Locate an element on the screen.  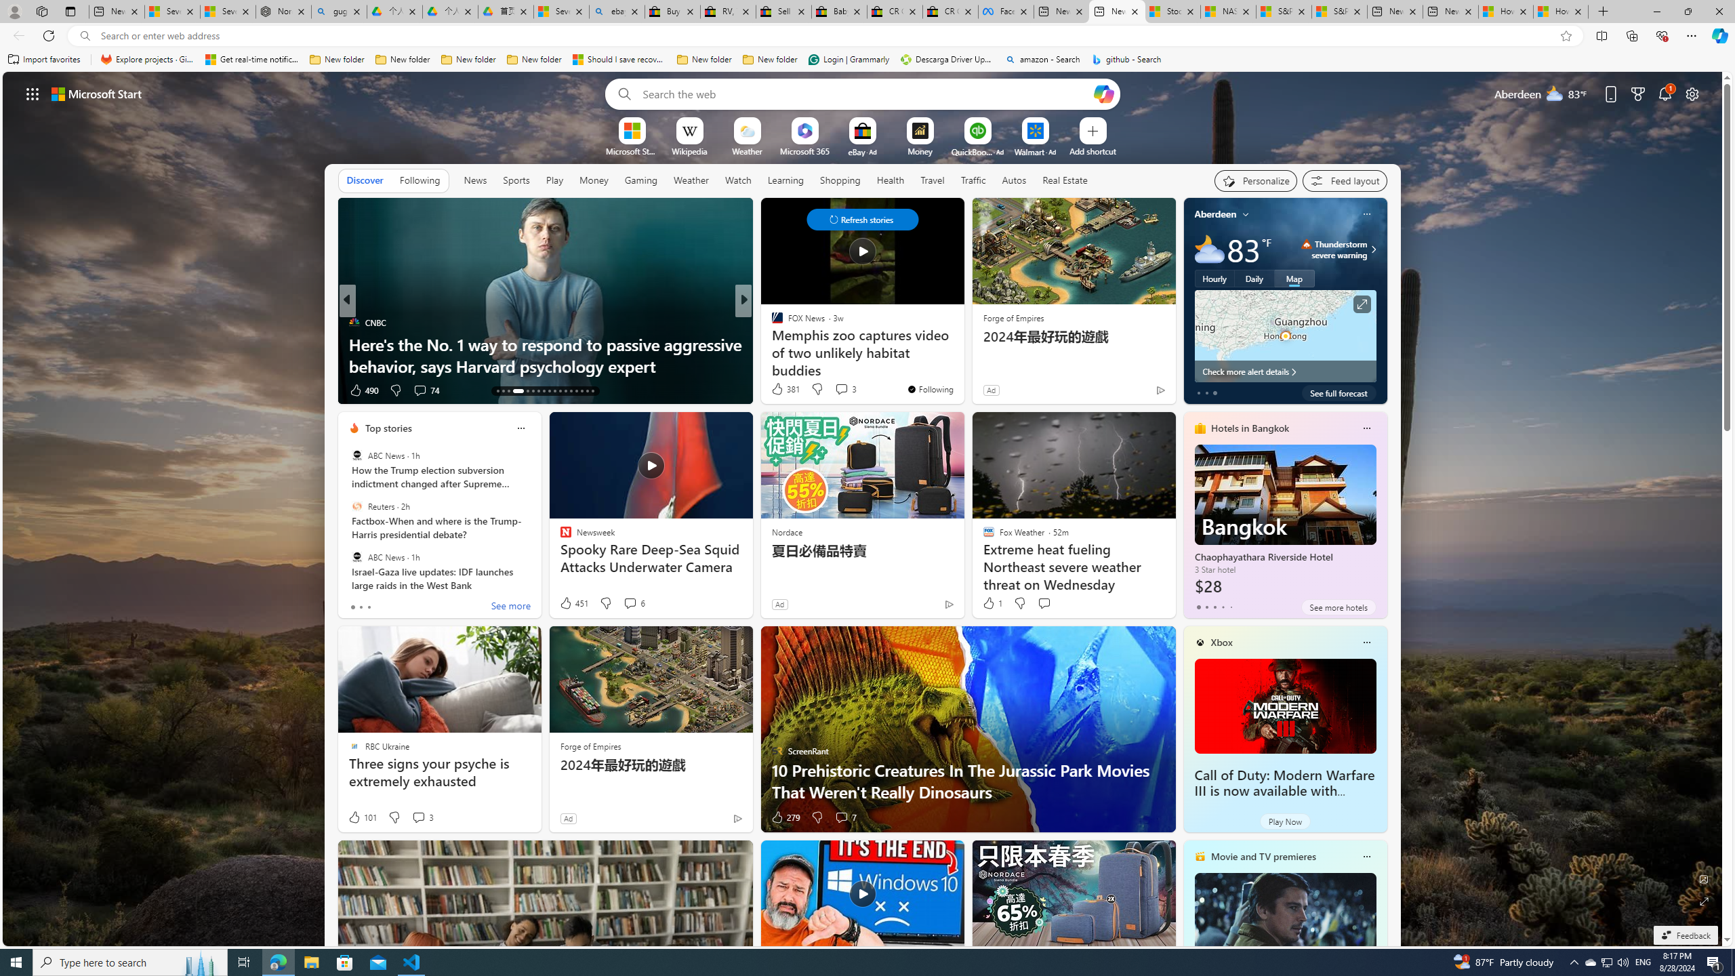
The Telegraph is located at coordinates (771, 323).